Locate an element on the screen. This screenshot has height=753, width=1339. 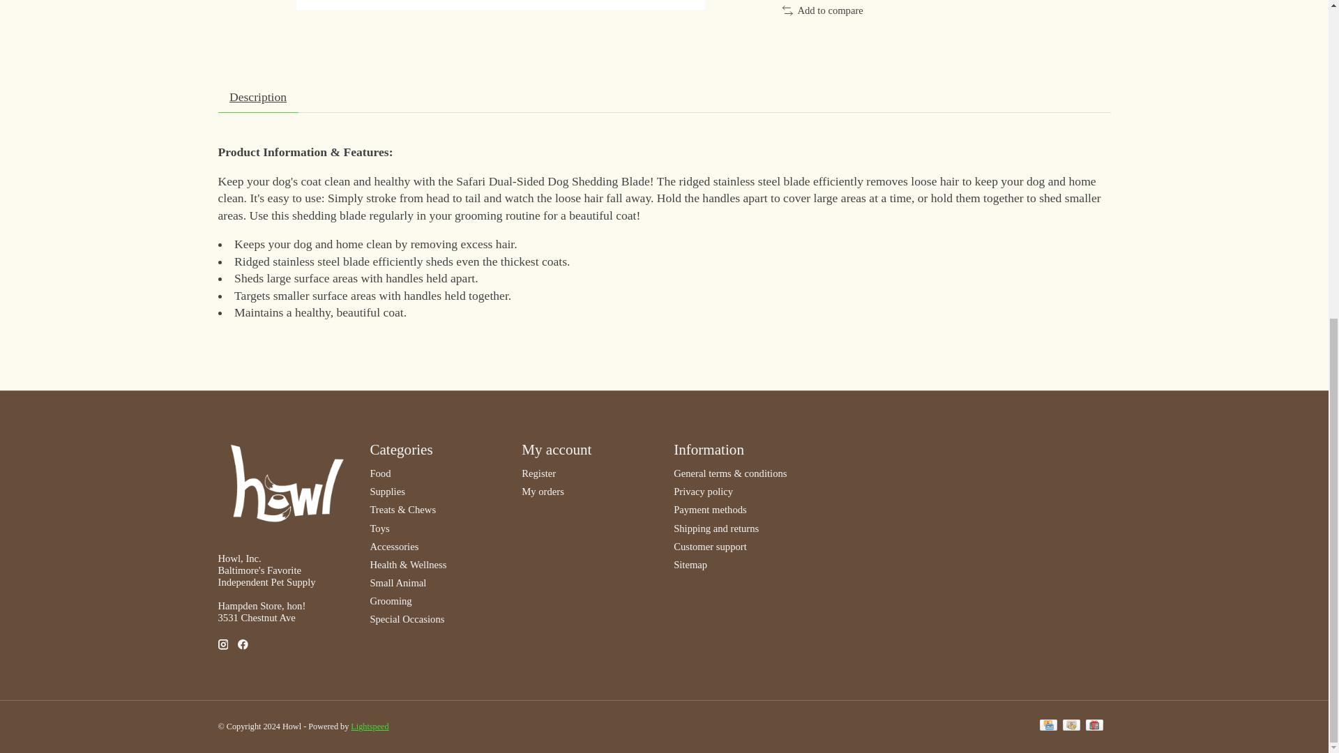
Lightspeed is located at coordinates (370, 726).